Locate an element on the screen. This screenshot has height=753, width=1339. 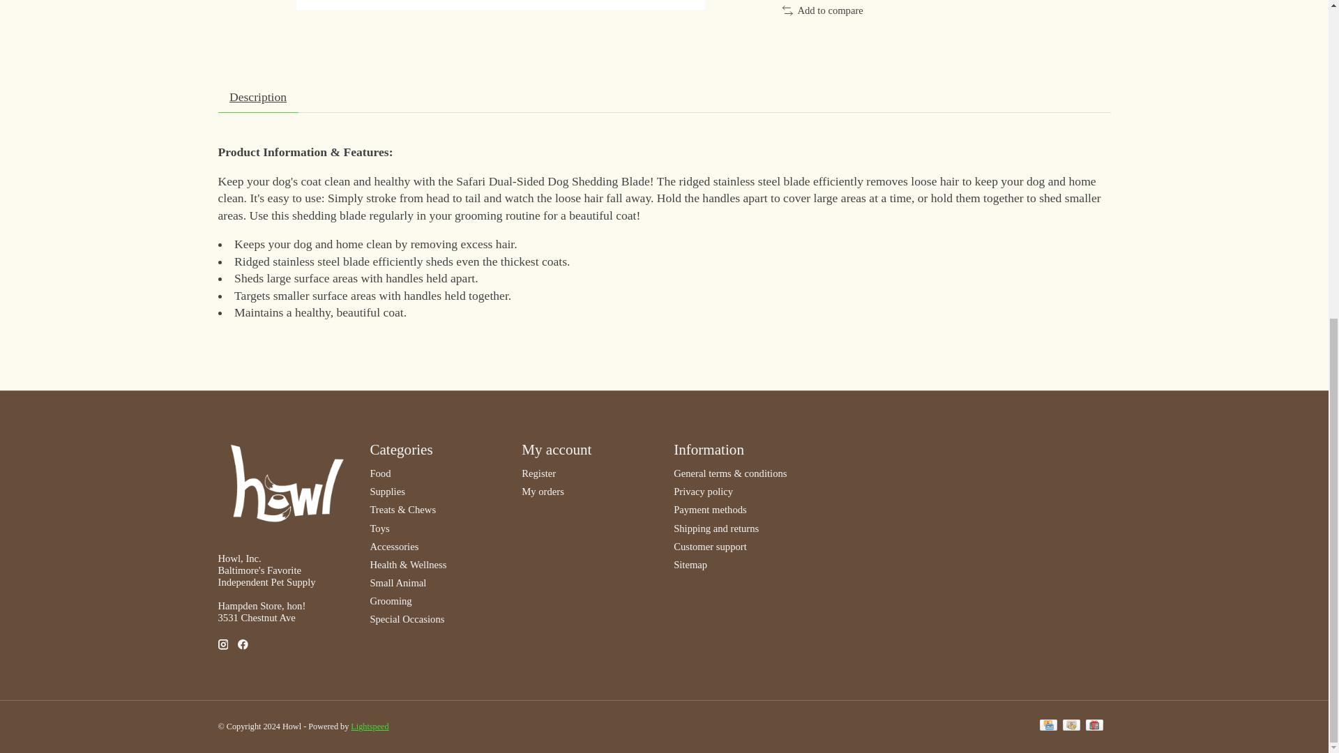
Lightspeed is located at coordinates (370, 726).